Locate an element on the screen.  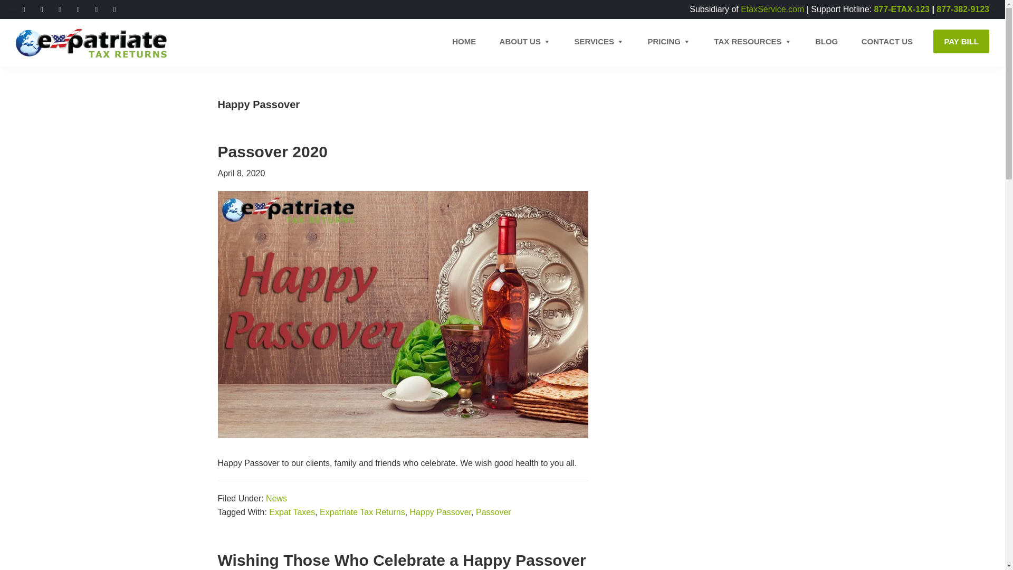
BLOG is located at coordinates (826, 41).